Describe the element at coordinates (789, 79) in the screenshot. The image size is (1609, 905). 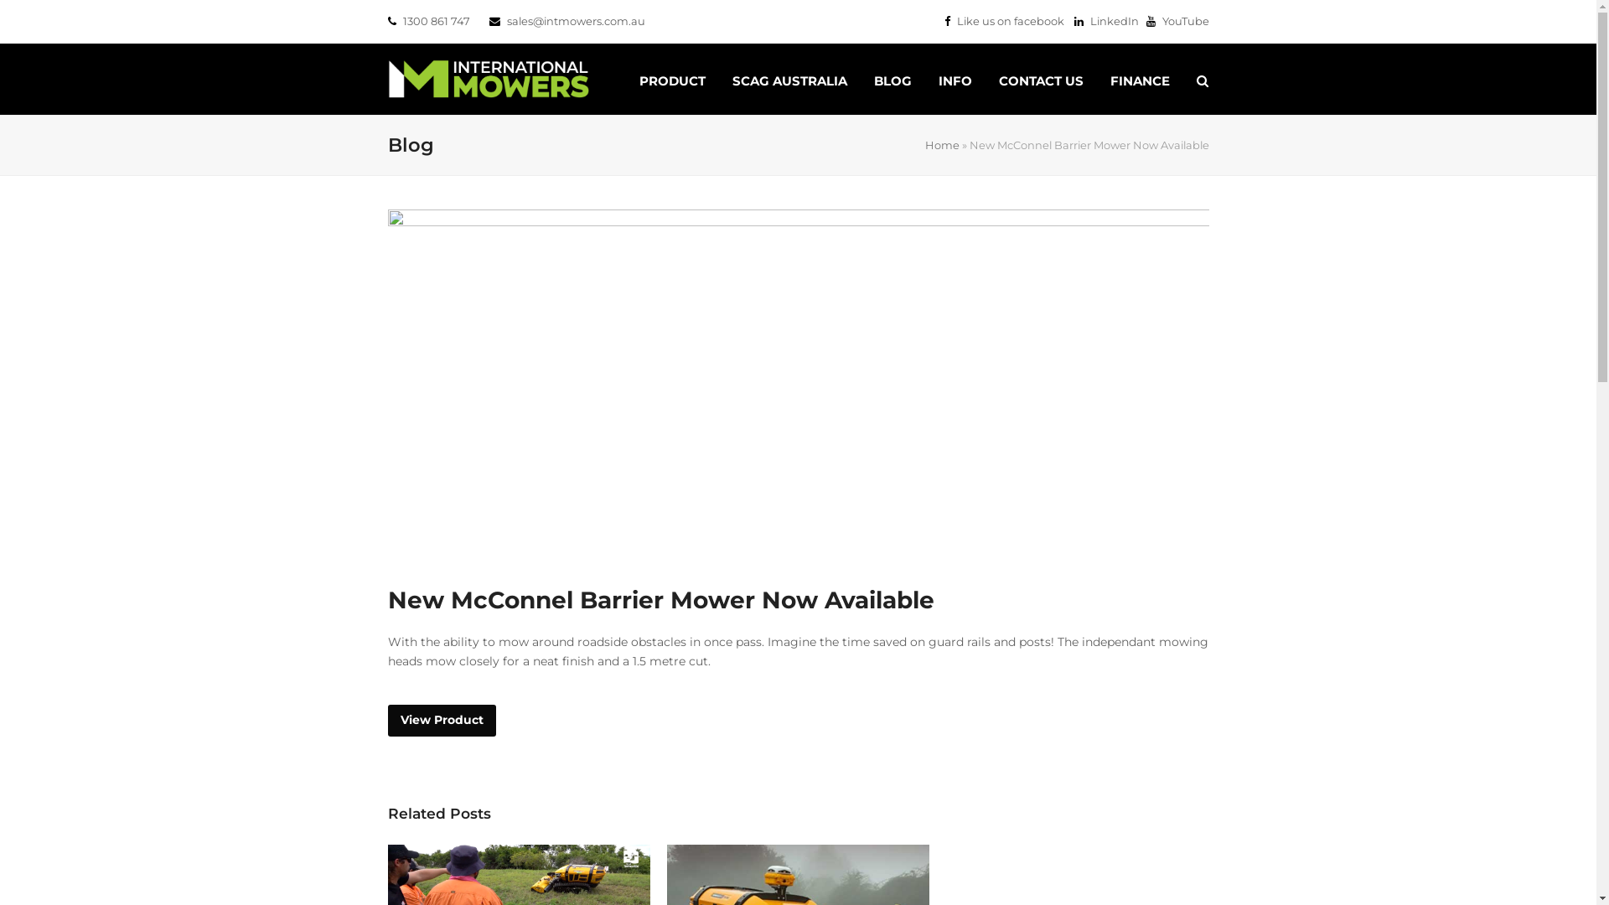
I see `SCAG AUSTRALIA` at that location.